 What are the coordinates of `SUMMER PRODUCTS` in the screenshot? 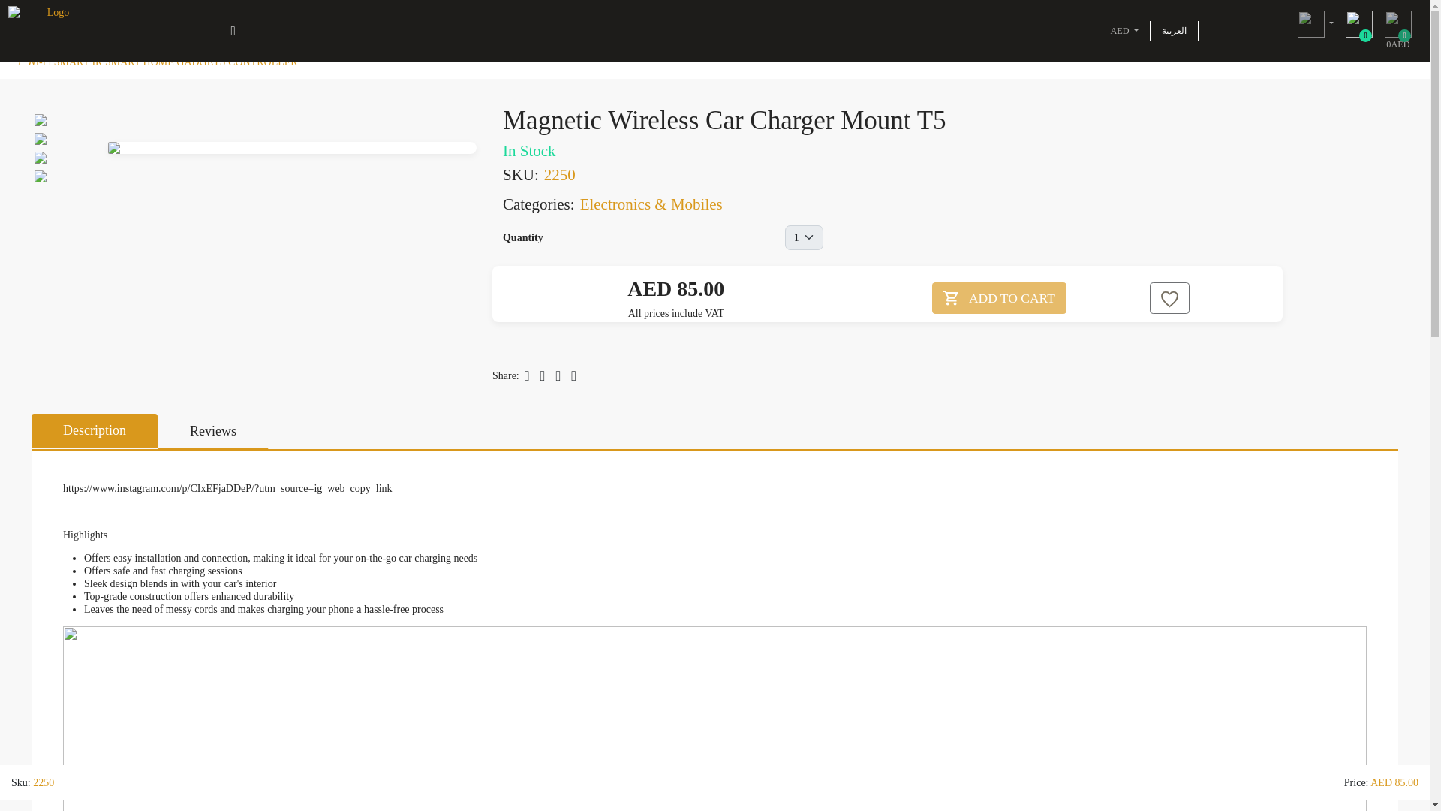 It's located at (364, 23).